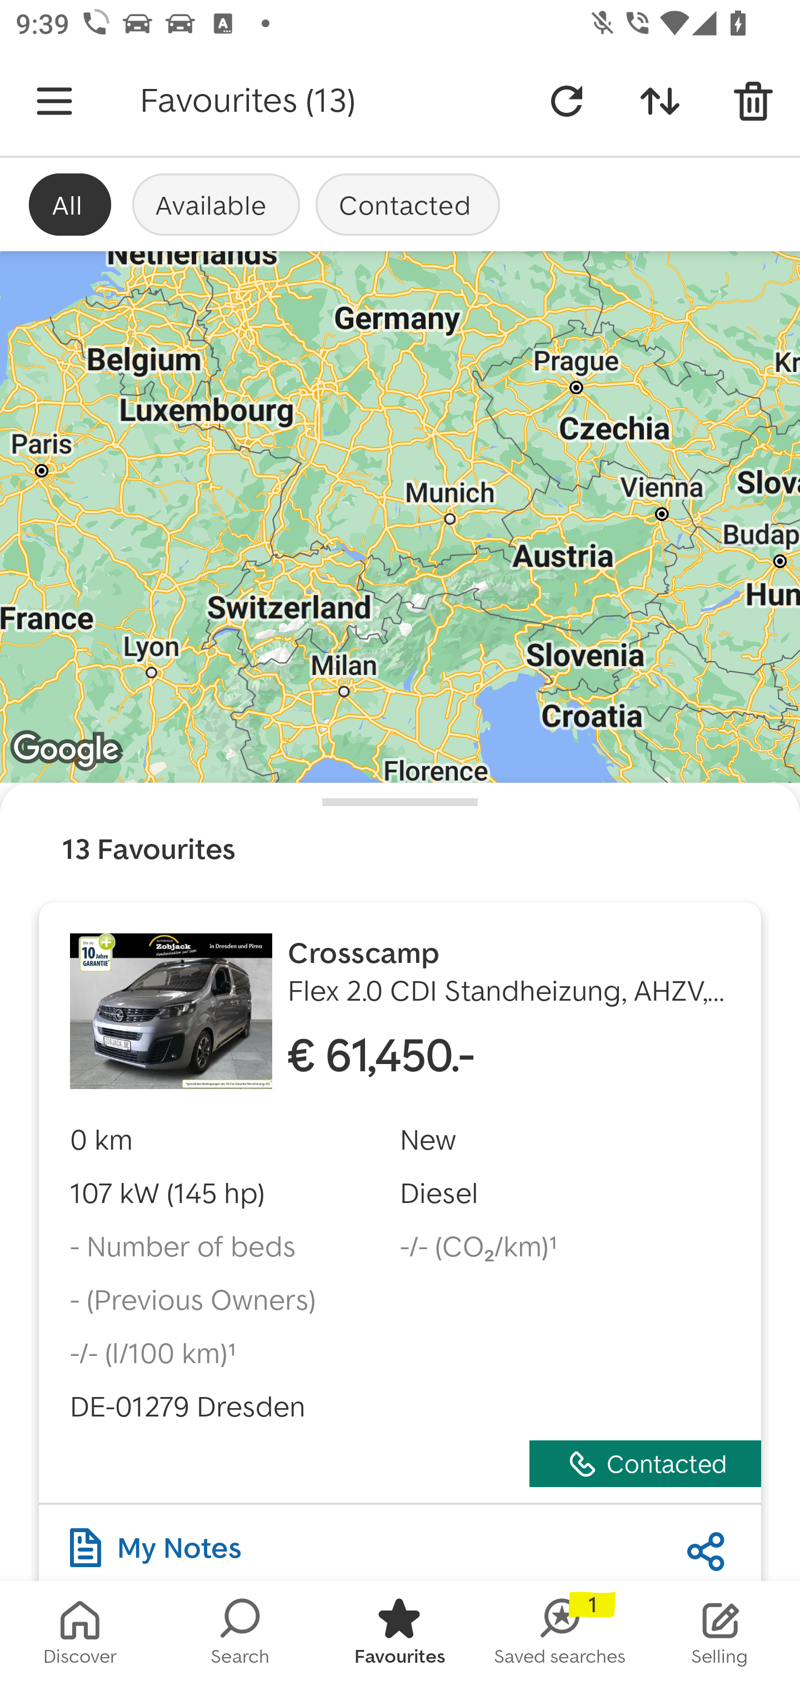 The image size is (800, 1690). I want to click on FAVORITES Favourites, so click(400, 1636).